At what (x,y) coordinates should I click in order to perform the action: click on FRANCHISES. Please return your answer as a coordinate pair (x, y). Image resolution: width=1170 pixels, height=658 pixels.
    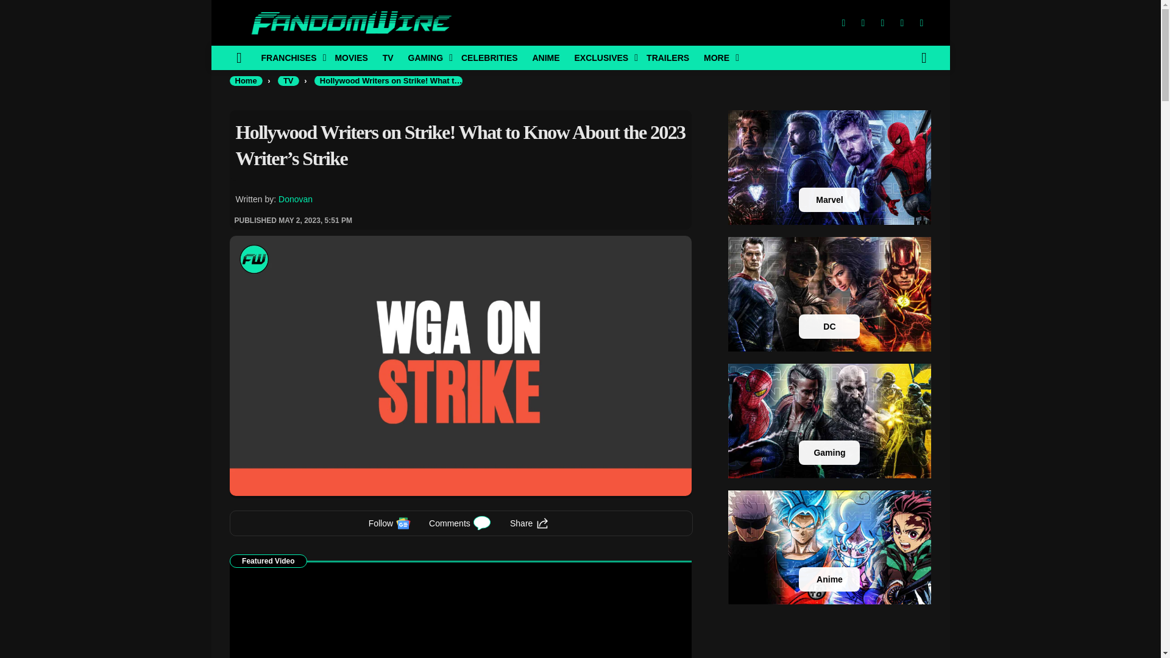
    Looking at the image, I should click on (290, 57).